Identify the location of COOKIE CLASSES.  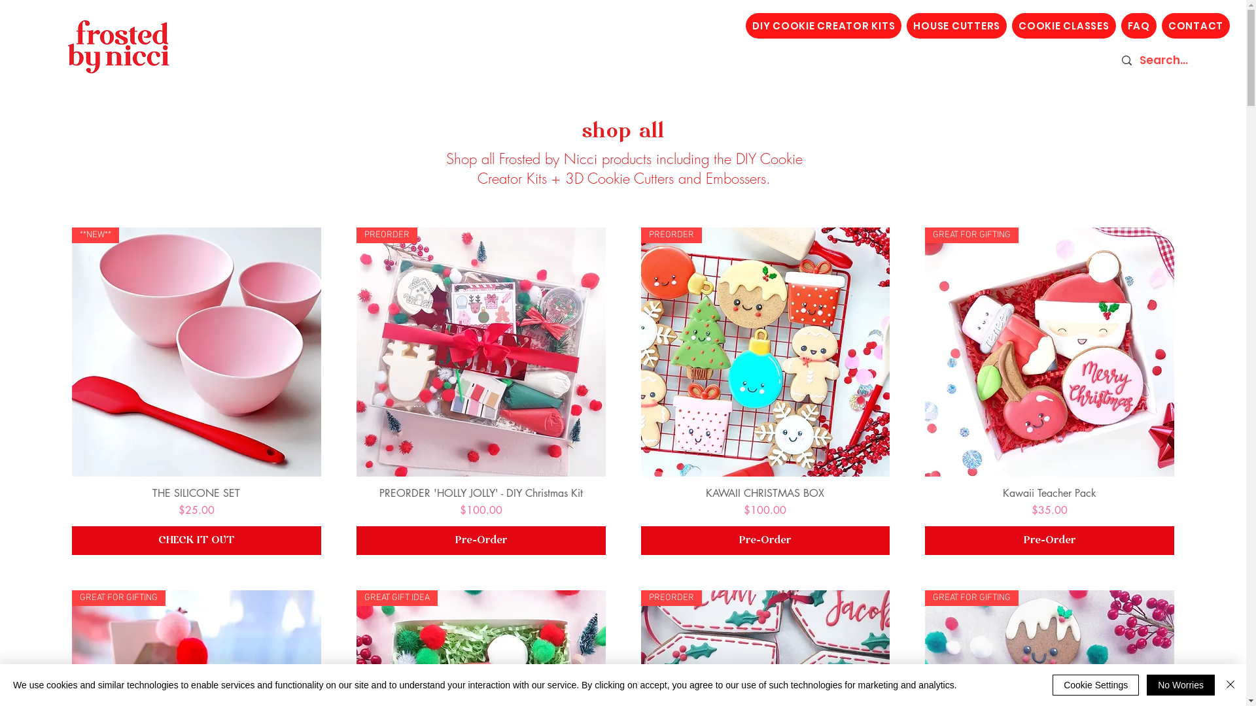
(1064, 26).